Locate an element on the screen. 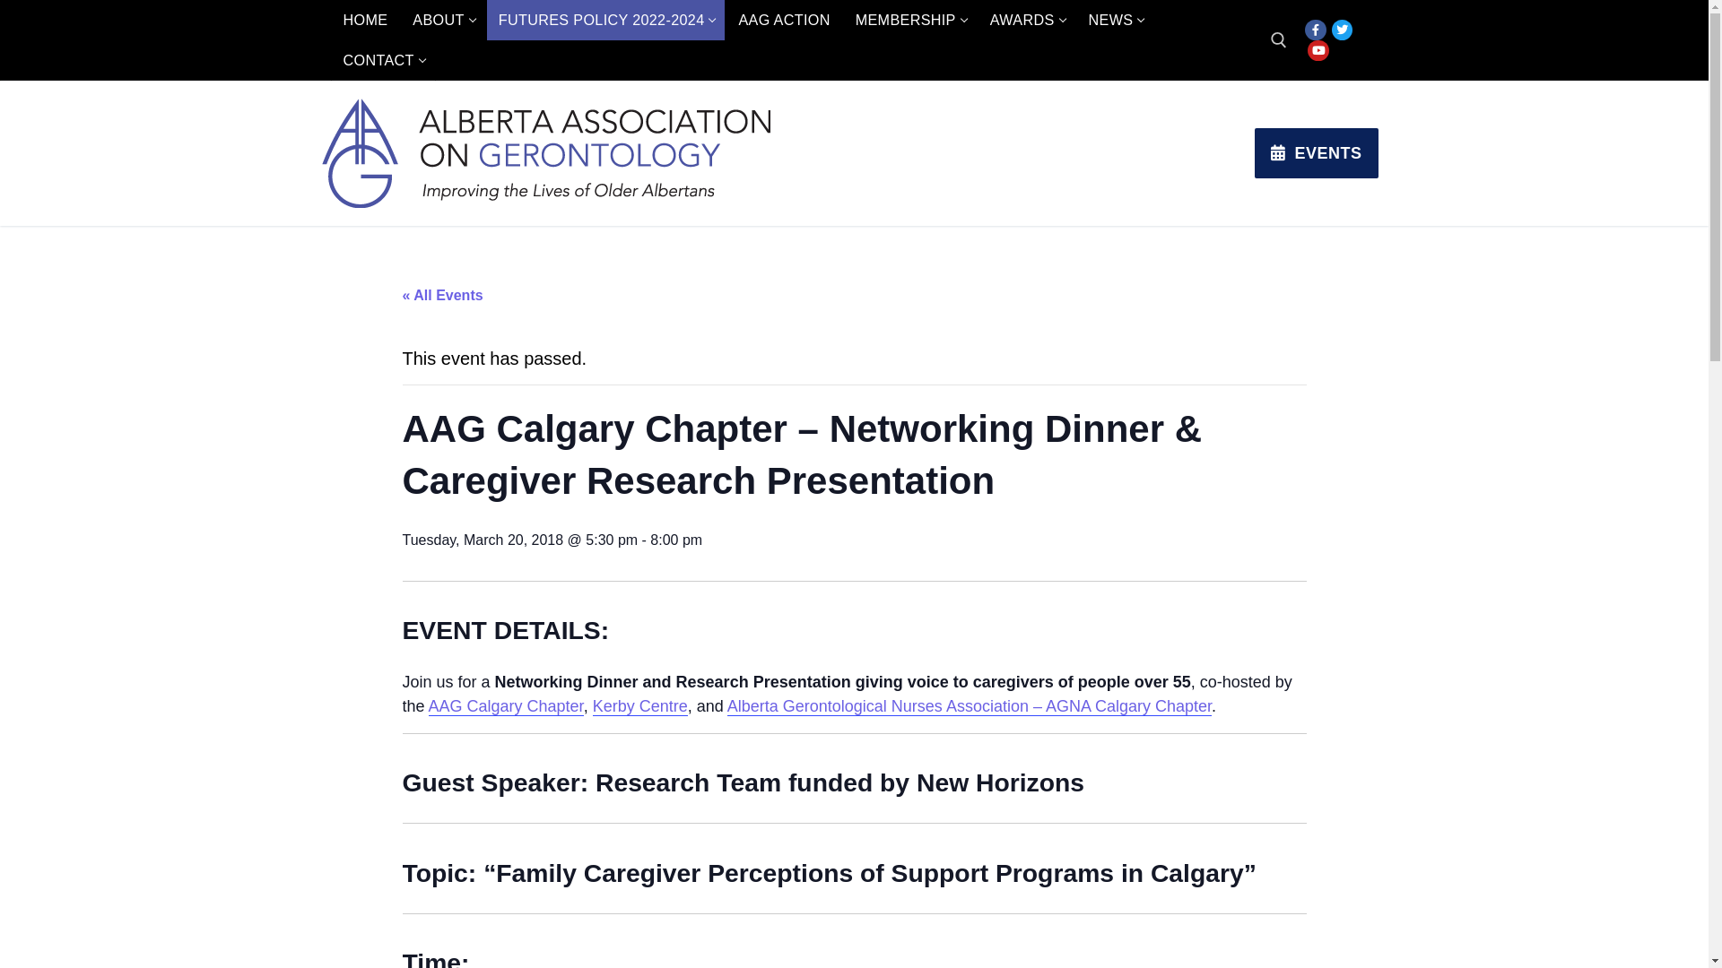  MEMBERSHIP
  is located at coordinates (910, 20).